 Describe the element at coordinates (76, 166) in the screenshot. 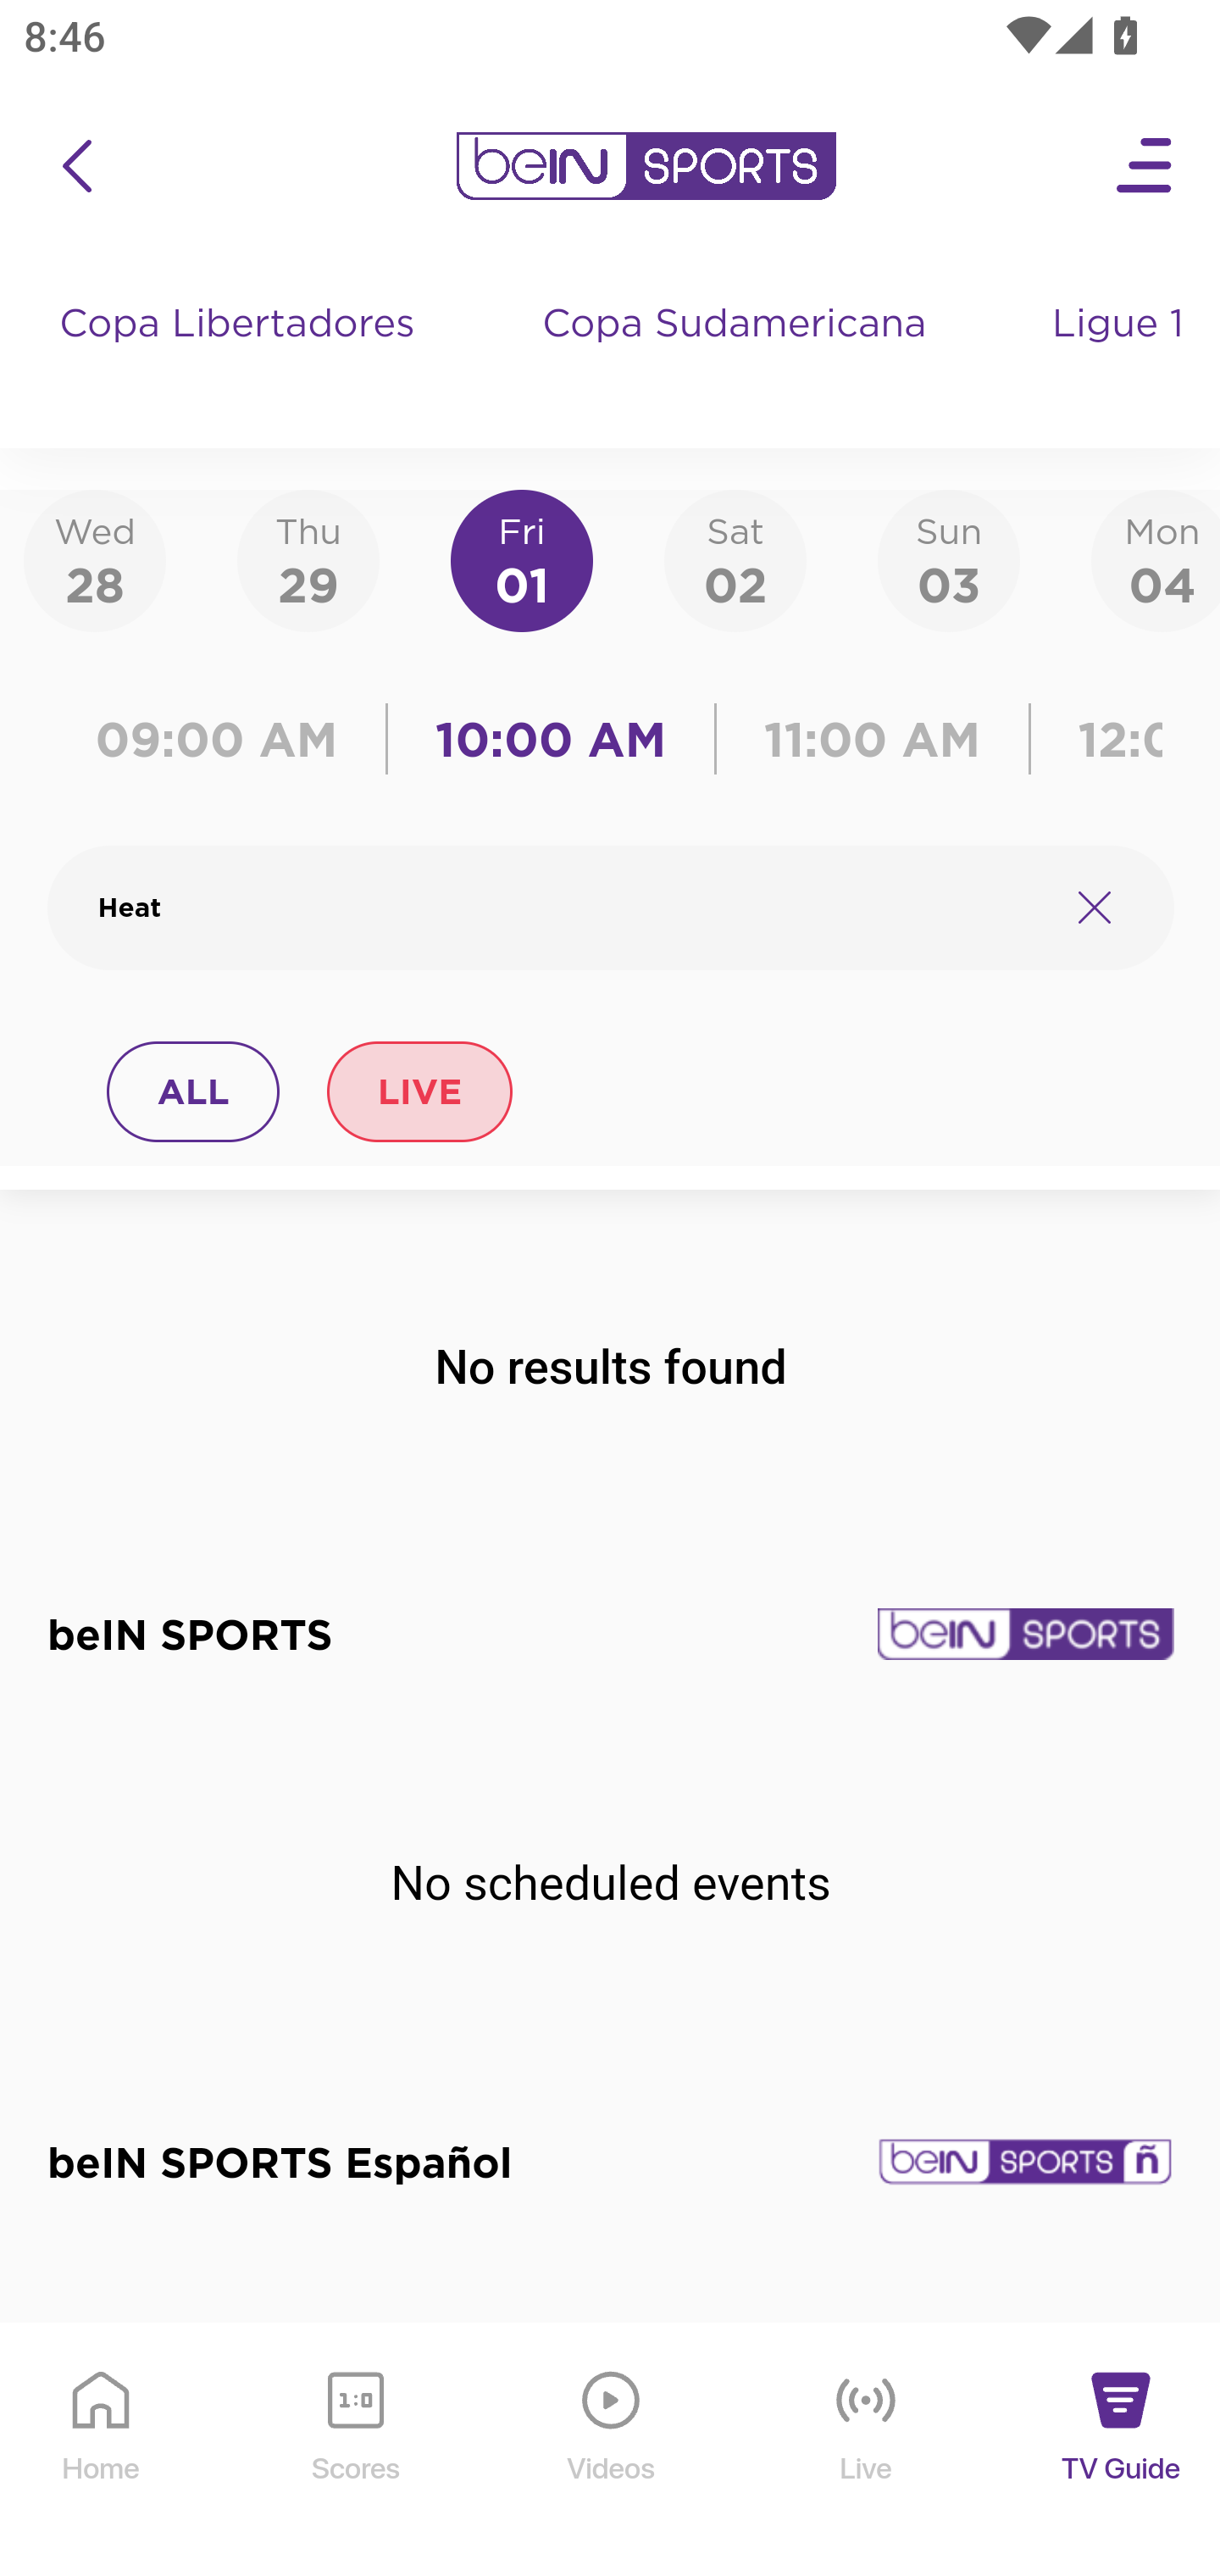

I see `icon back` at that location.